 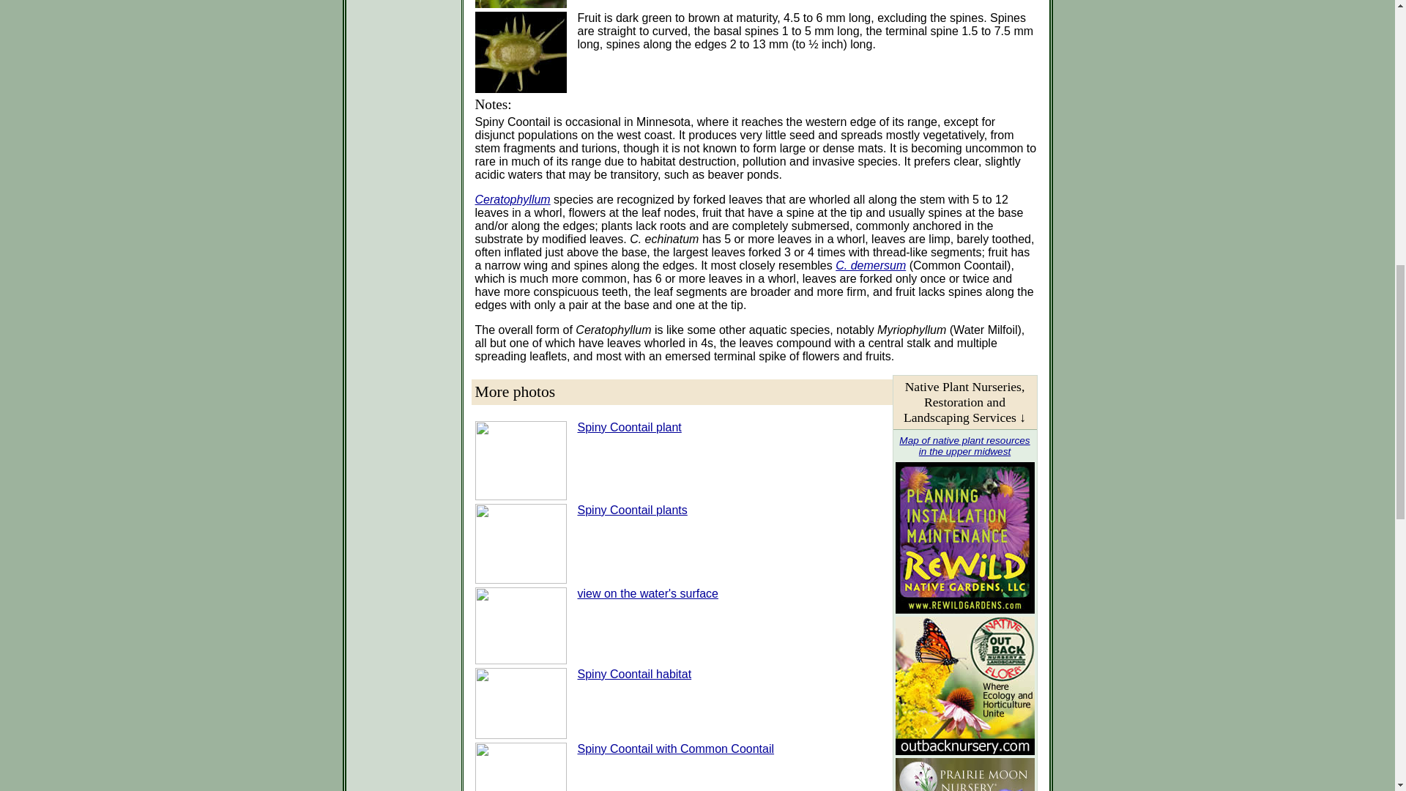 What do you see at coordinates (631, 510) in the screenshot?
I see ` Spiny Coontail plants` at bounding box center [631, 510].